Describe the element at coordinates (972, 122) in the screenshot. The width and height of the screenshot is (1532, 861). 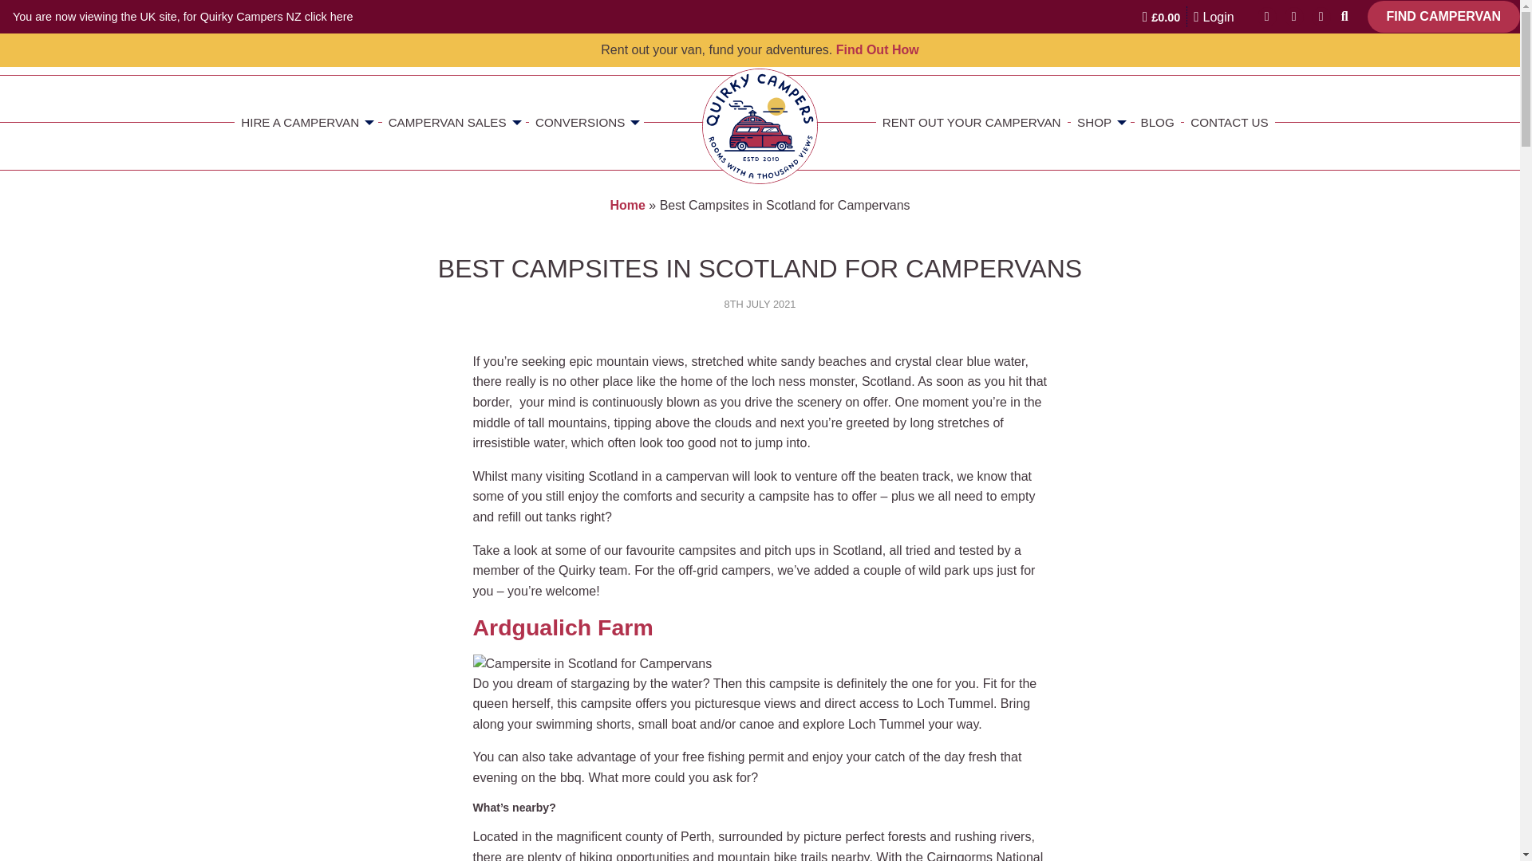
I see `RENT OUT YOUR CAMPERVAN` at that location.